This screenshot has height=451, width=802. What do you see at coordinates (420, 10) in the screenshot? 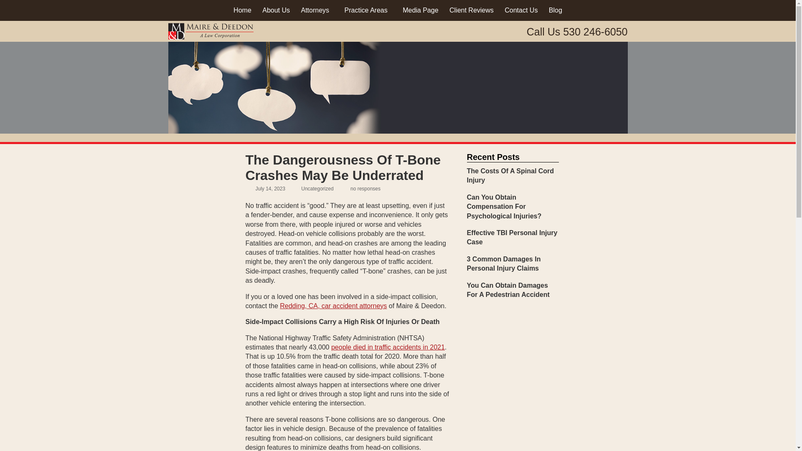
I see `Media Page` at bounding box center [420, 10].